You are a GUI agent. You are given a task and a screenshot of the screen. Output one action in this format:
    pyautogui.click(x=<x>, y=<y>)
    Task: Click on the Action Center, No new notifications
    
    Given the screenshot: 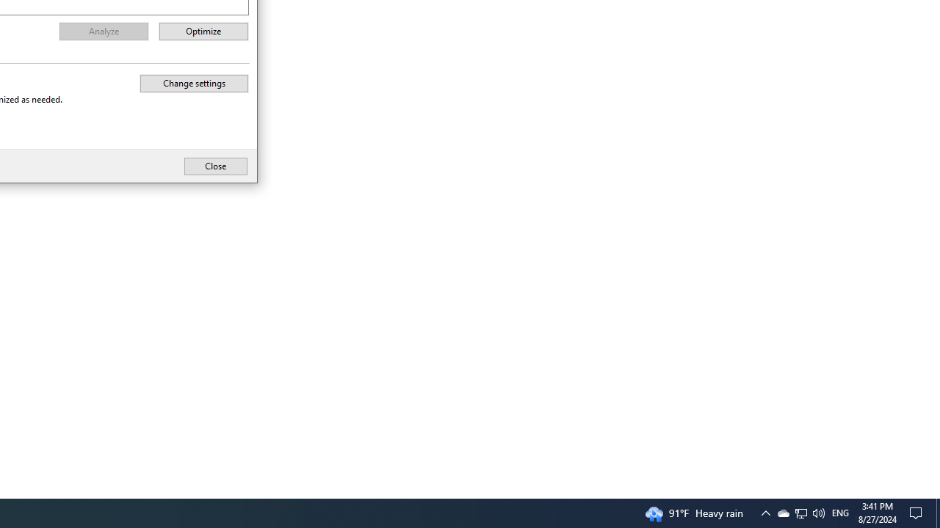 What is the action you would take?
    pyautogui.click(x=840, y=513)
    